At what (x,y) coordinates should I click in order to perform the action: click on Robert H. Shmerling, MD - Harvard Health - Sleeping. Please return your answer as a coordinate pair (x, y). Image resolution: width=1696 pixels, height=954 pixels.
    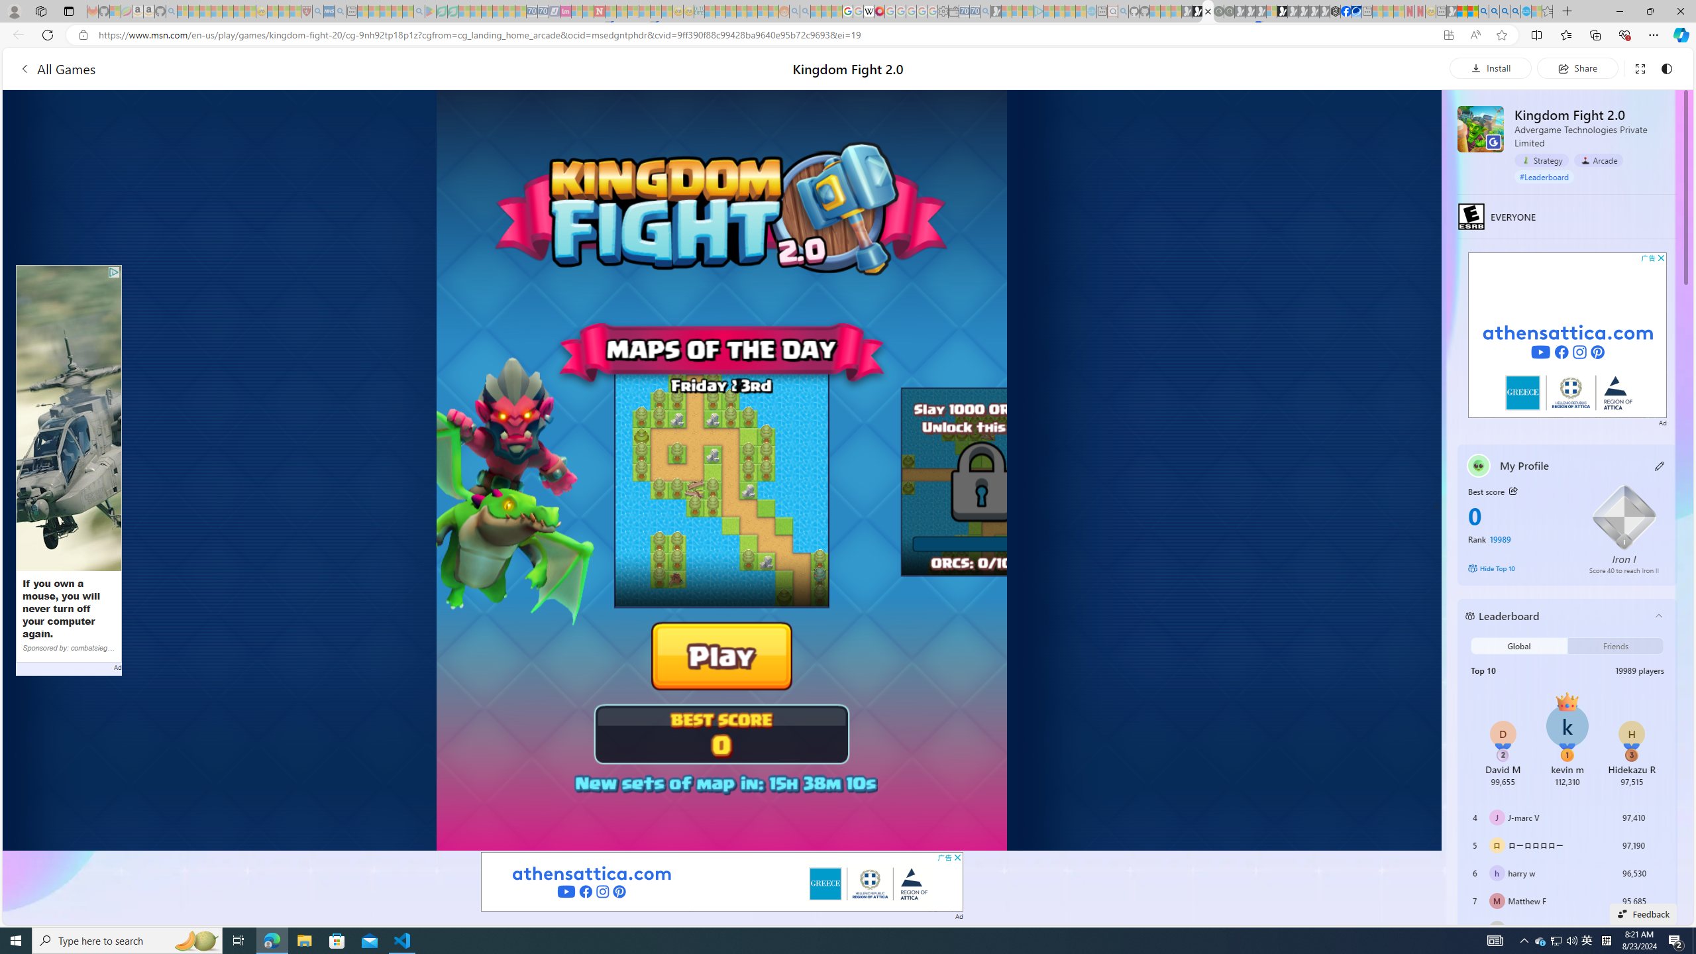
    Looking at the image, I should click on (307, 11).